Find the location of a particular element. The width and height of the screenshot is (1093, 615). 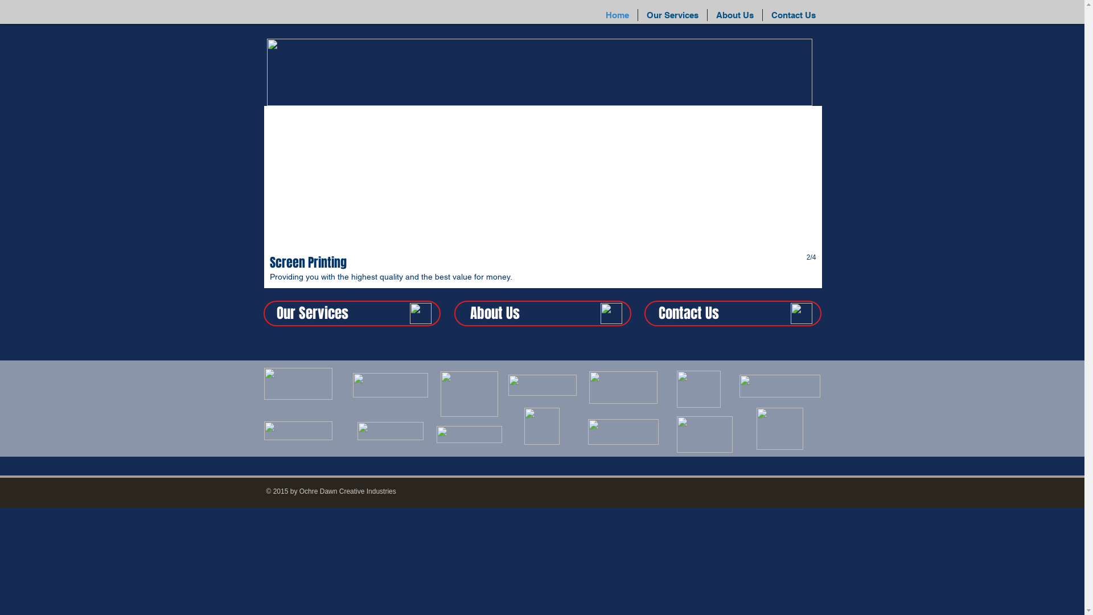

Contact Us is located at coordinates (688, 313).